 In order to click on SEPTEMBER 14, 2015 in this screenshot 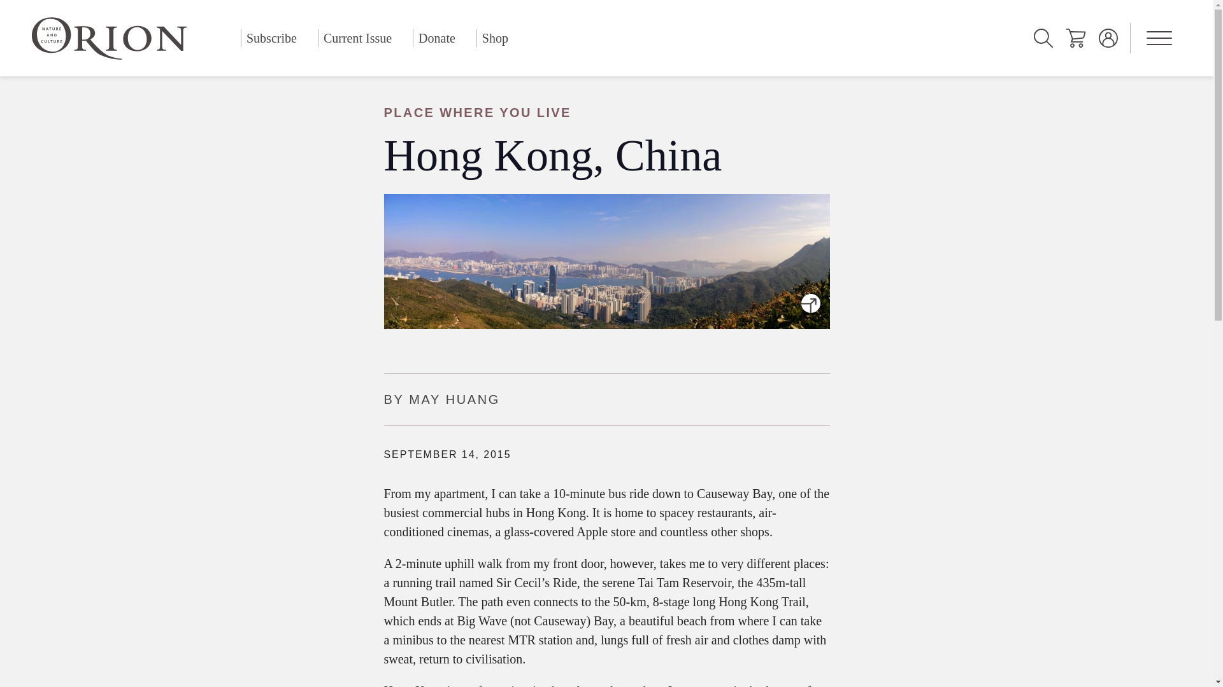, I will do `click(447, 454)`.